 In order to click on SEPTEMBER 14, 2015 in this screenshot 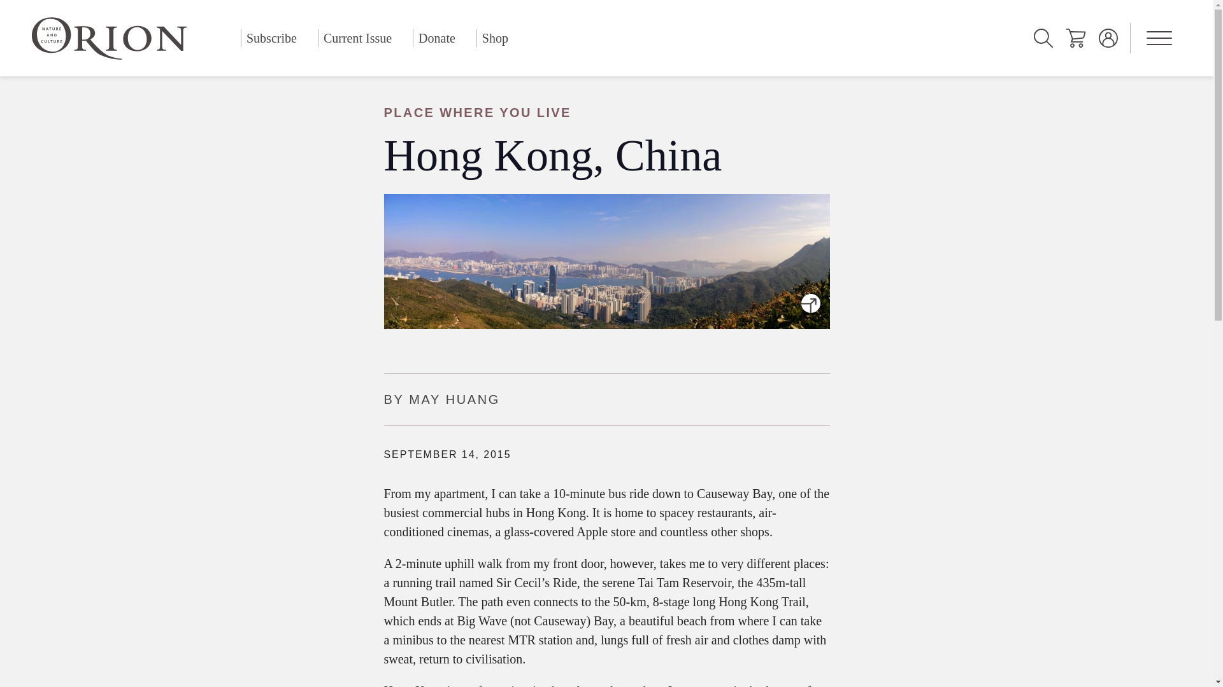, I will do `click(447, 454)`.